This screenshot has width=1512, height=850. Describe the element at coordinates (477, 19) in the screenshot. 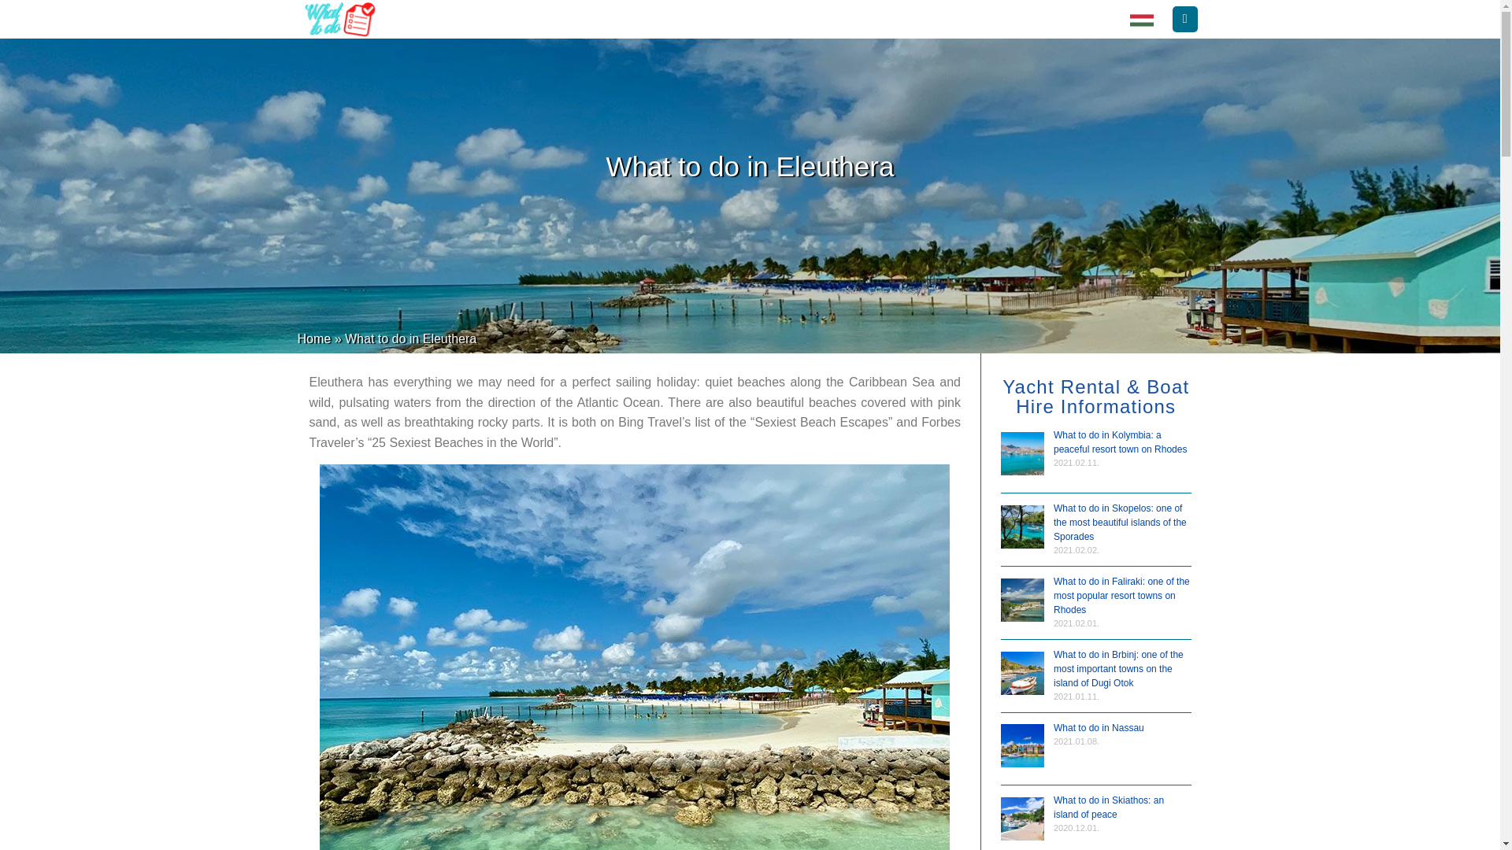

I see `WHAT TO DO IN CARIBBEAN` at that location.